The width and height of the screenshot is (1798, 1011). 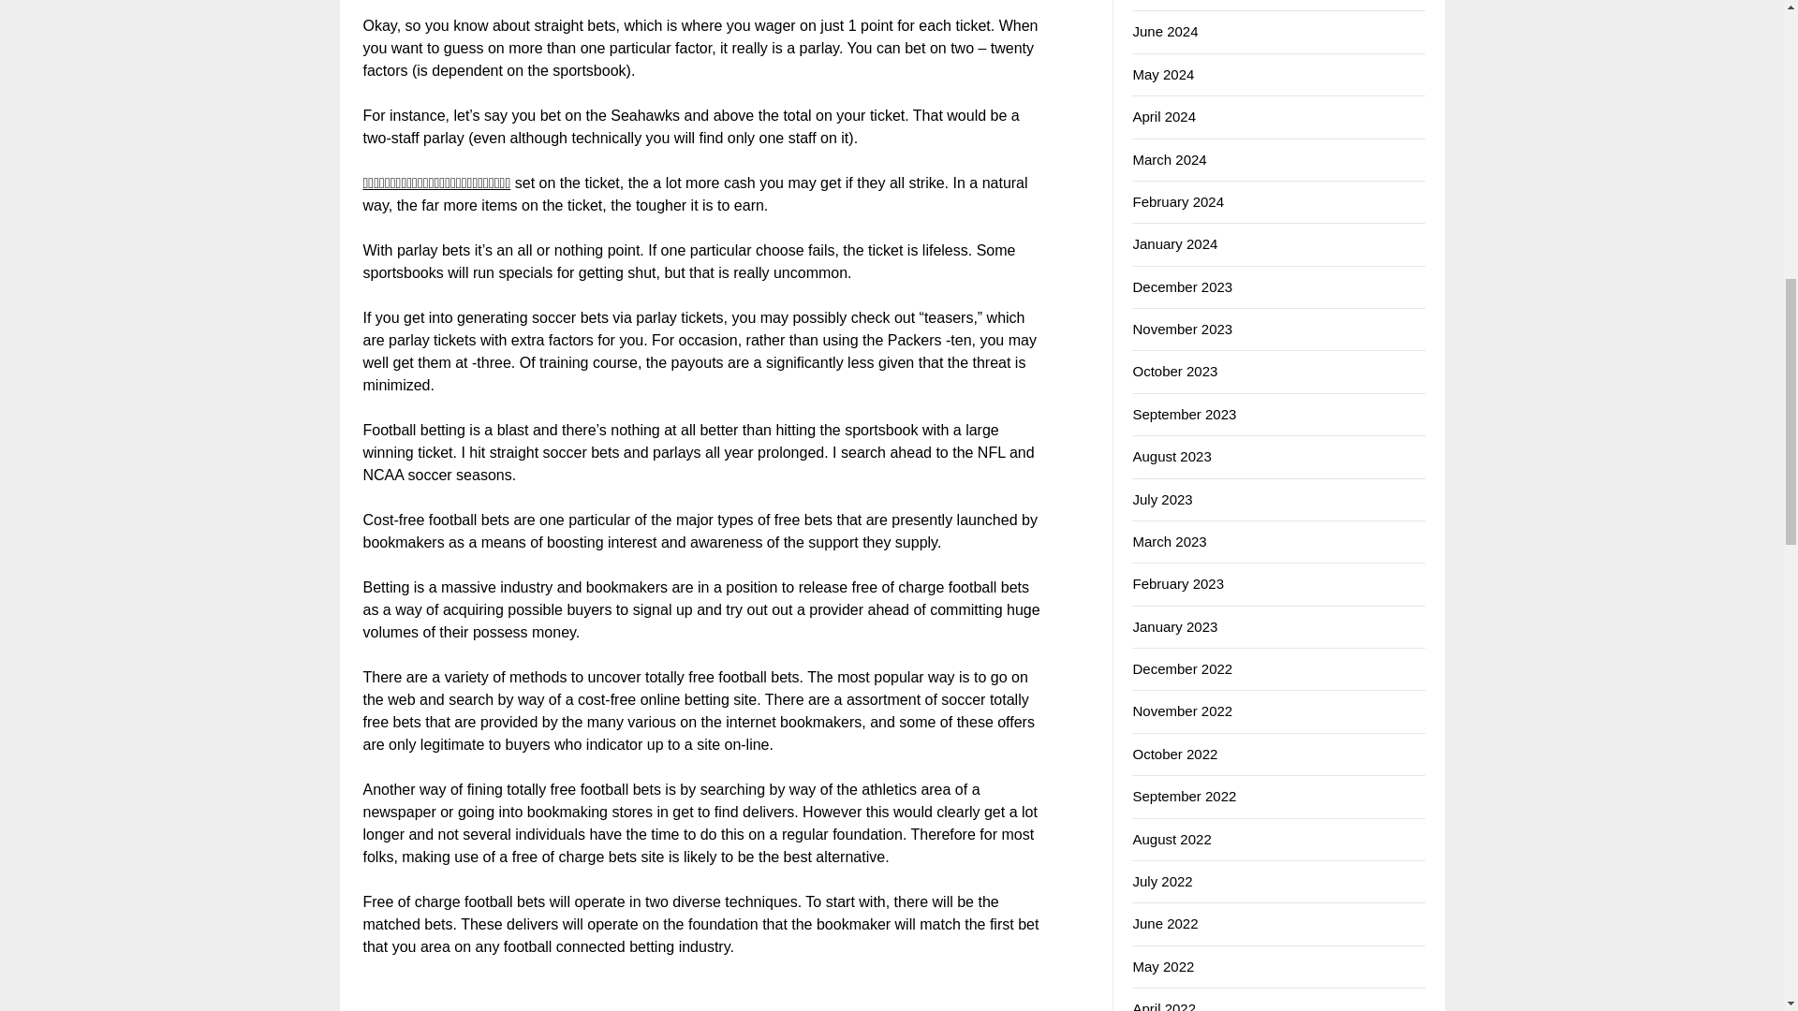 I want to click on April 2024, so click(x=1163, y=116).